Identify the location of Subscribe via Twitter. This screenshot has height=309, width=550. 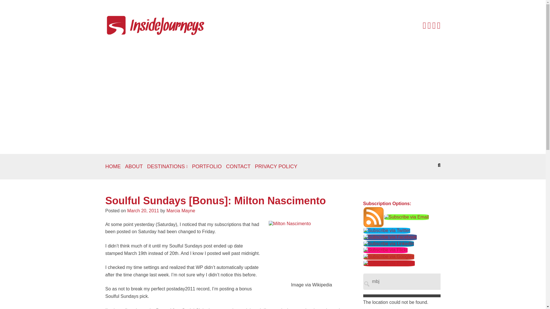
(387, 231).